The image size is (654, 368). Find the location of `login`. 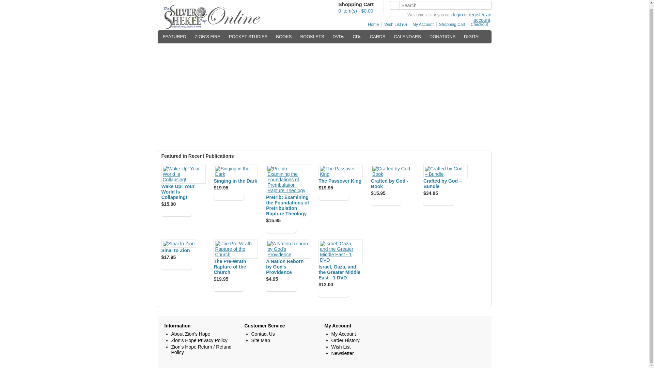

login is located at coordinates (458, 14).